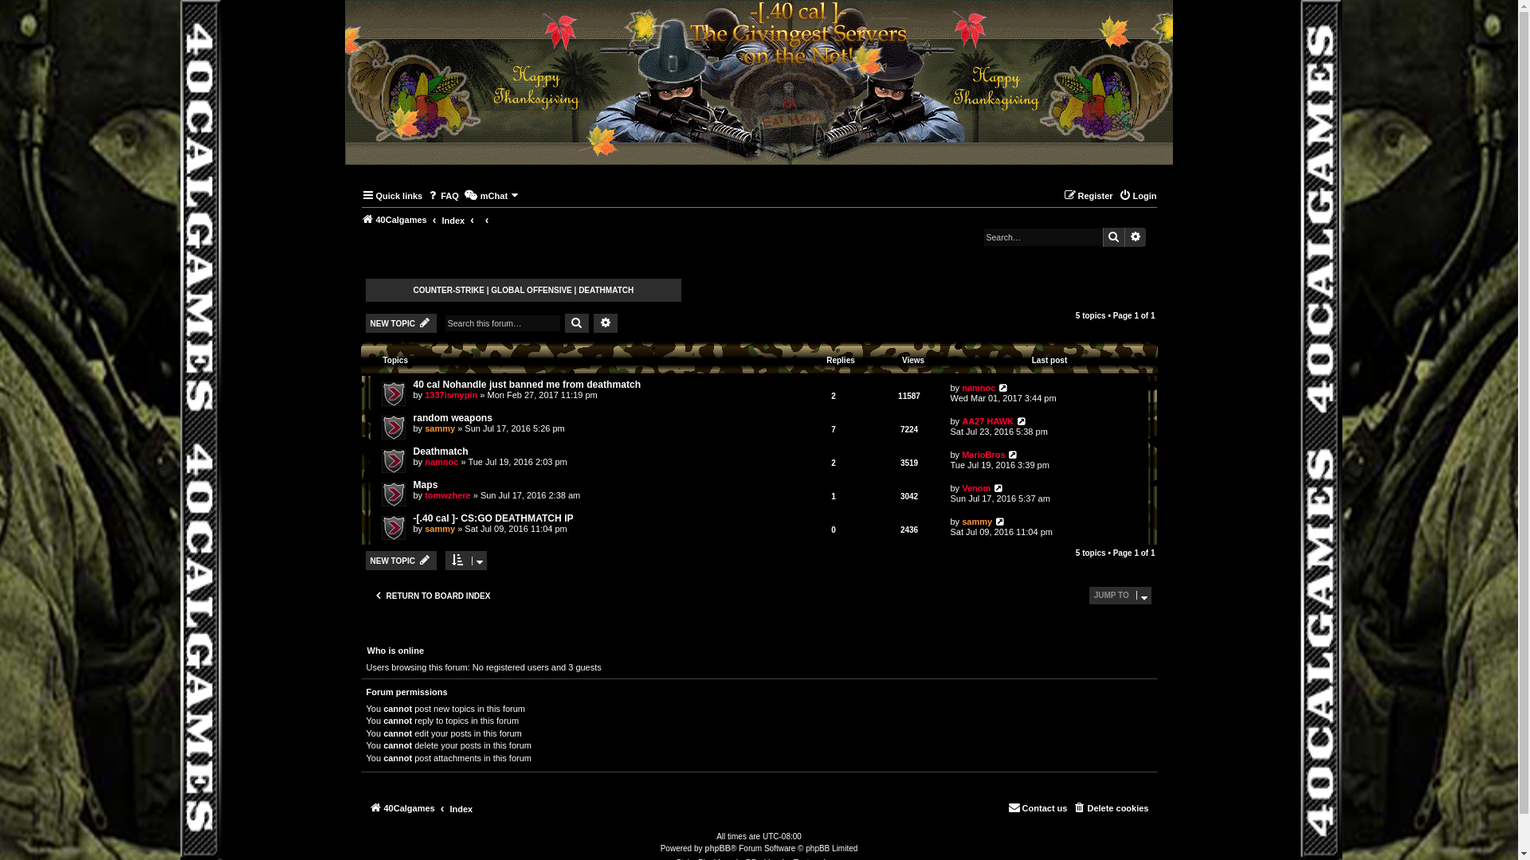 Image resolution: width=1530 pixels, height=860 pixels. What do you see at coordinates (432, 597) in the screenshot?
I see `RETURN TO BOARD INDEX` at bounding box center [432, 597].